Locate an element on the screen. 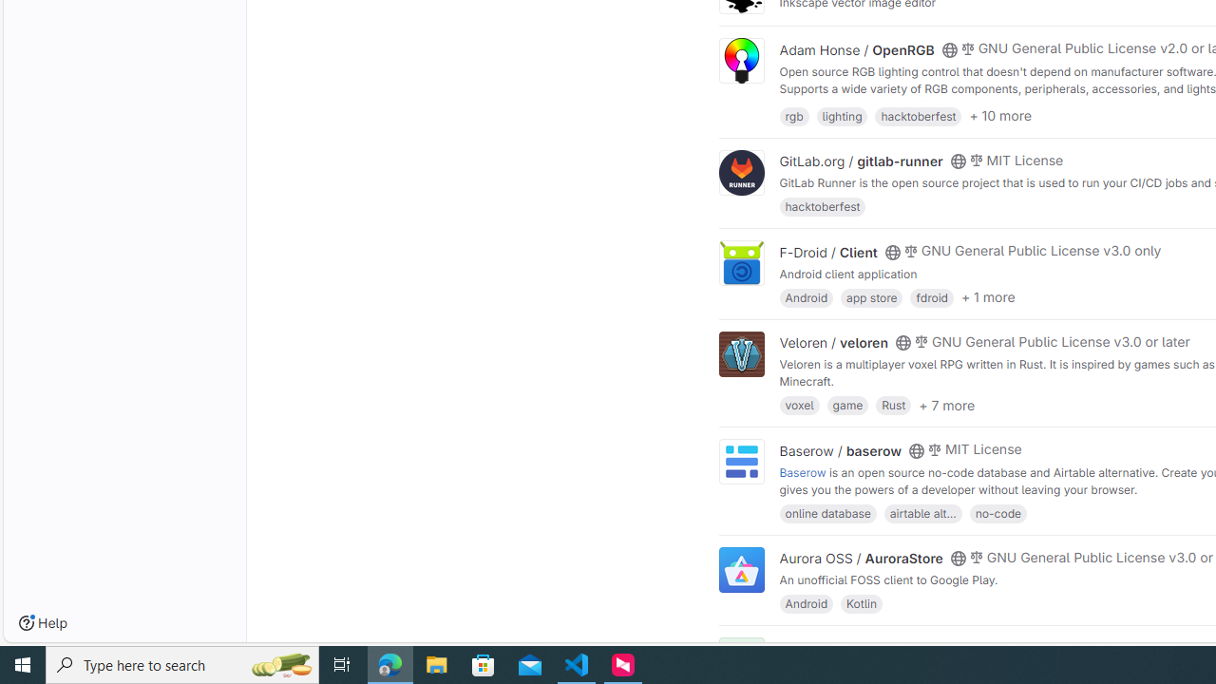 This screenshot has width=1216, height=684. hacktoberfest is located at coordinates (823, 207).